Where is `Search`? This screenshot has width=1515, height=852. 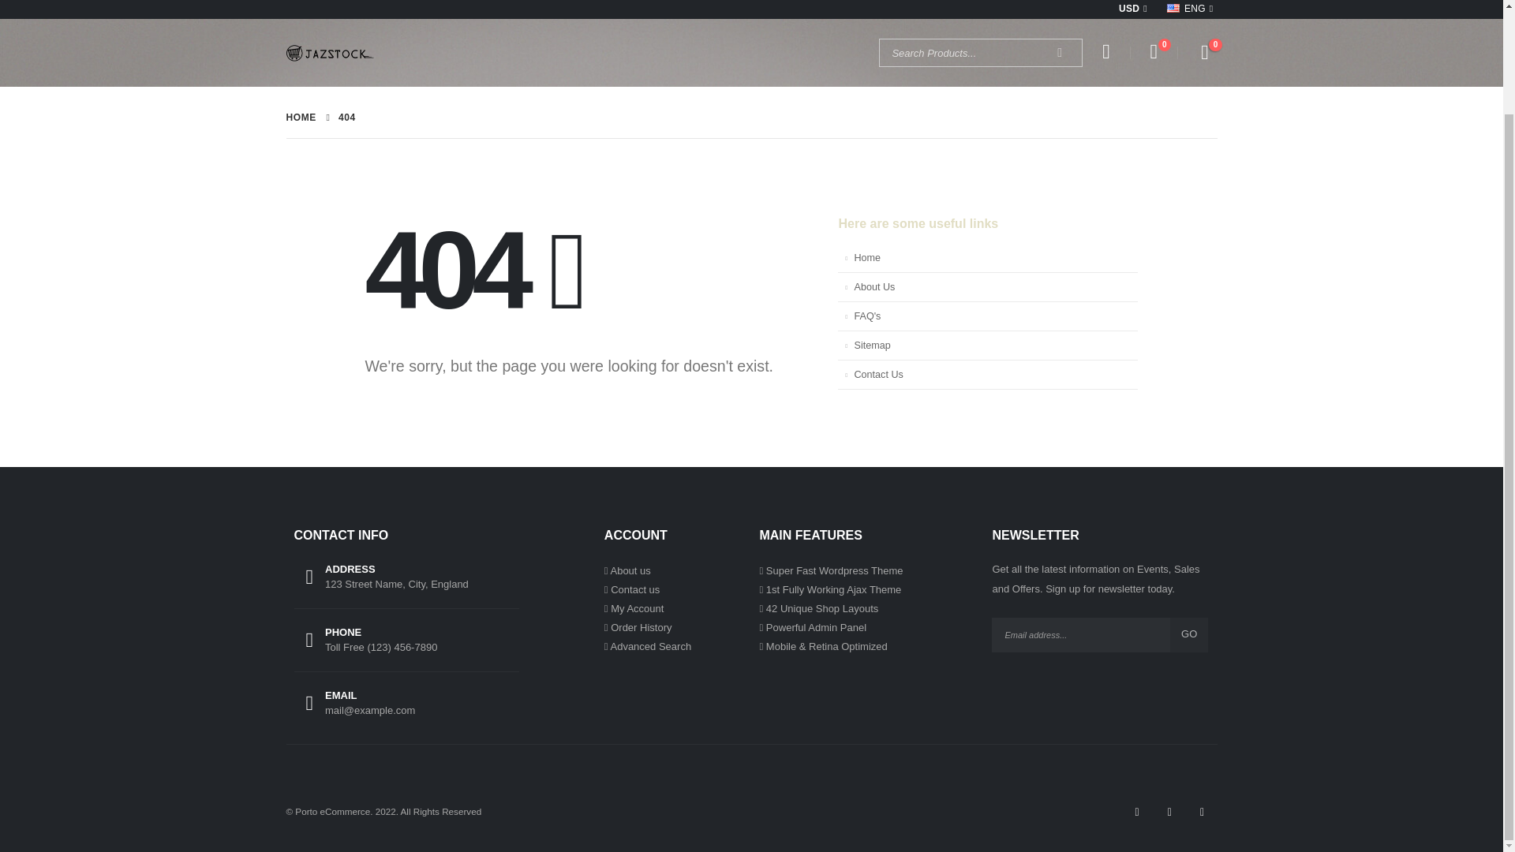
Search is located at coordinates (1059, 52).